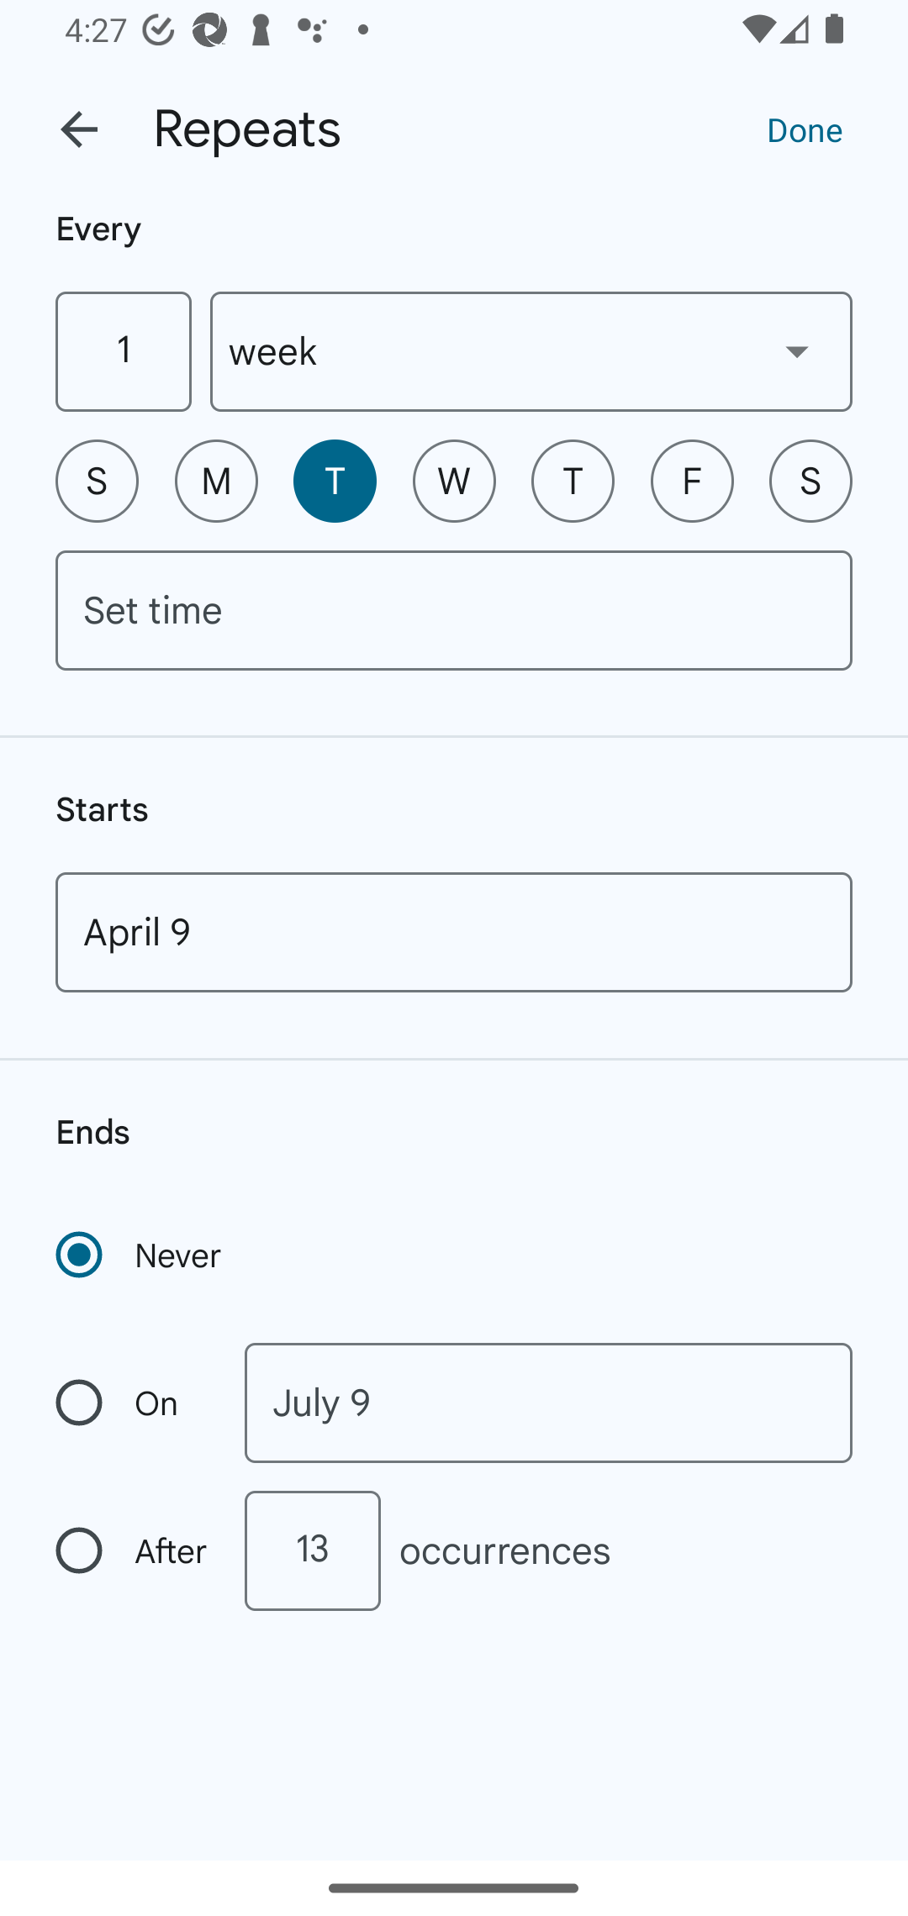  What do you see at coordinates (216, 481) in the screenshot?
I see `M Monday` at bounding box center [216, 481].